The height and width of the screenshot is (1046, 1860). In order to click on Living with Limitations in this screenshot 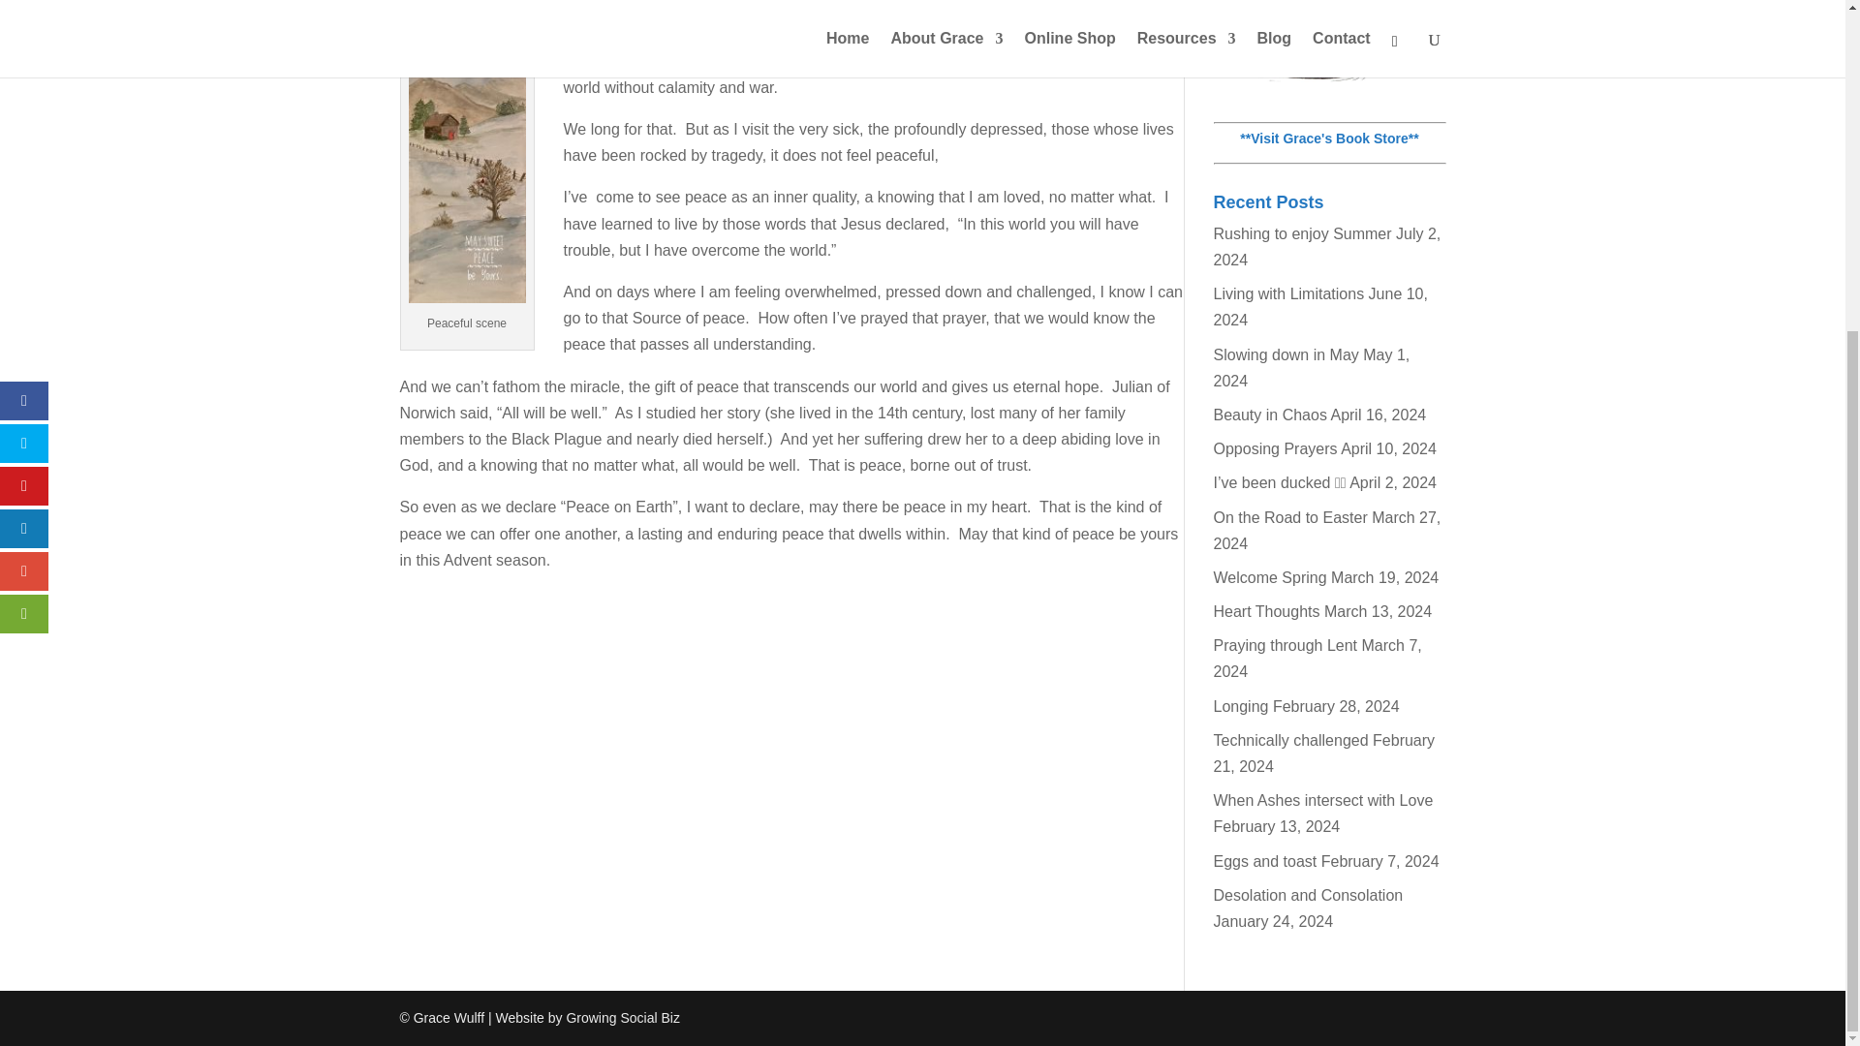, I will do `click(1287, 293)`.